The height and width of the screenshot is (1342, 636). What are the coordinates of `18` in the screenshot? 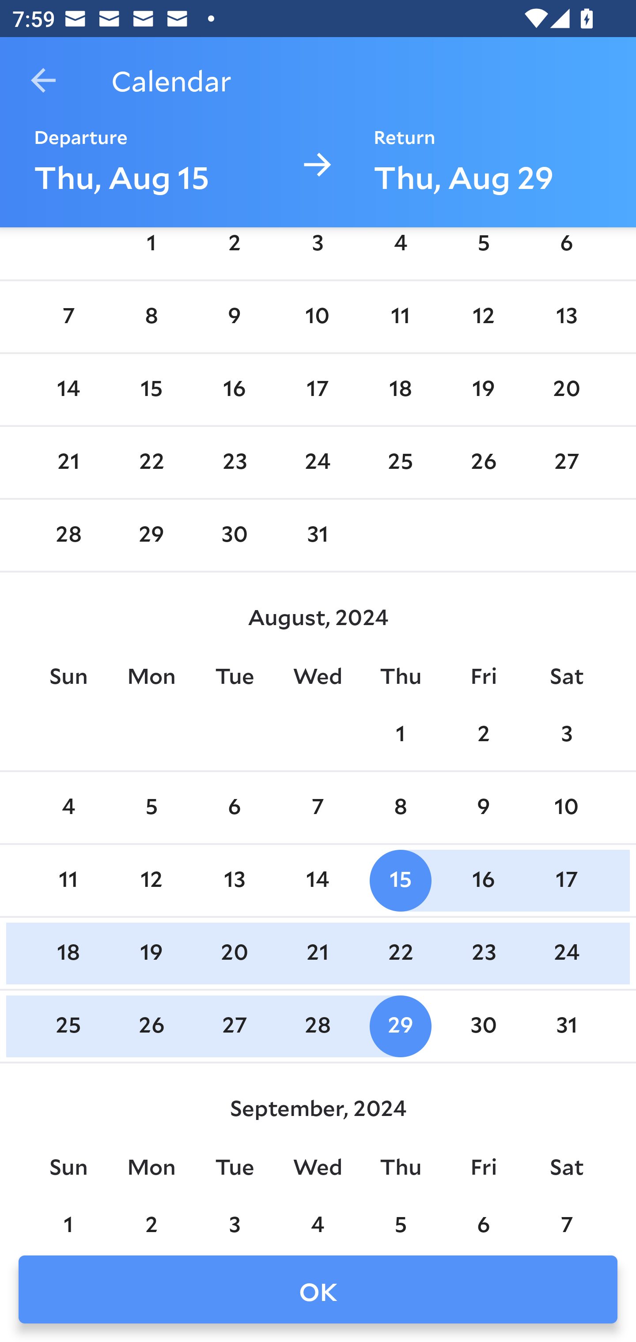 It's located at (400, 389).